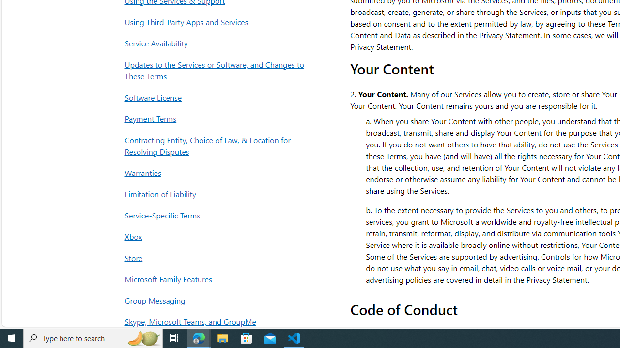  What do you see at coordinates (217, 236) in the screenshot?
I see `Xbox` at bounding box center [217, 236].